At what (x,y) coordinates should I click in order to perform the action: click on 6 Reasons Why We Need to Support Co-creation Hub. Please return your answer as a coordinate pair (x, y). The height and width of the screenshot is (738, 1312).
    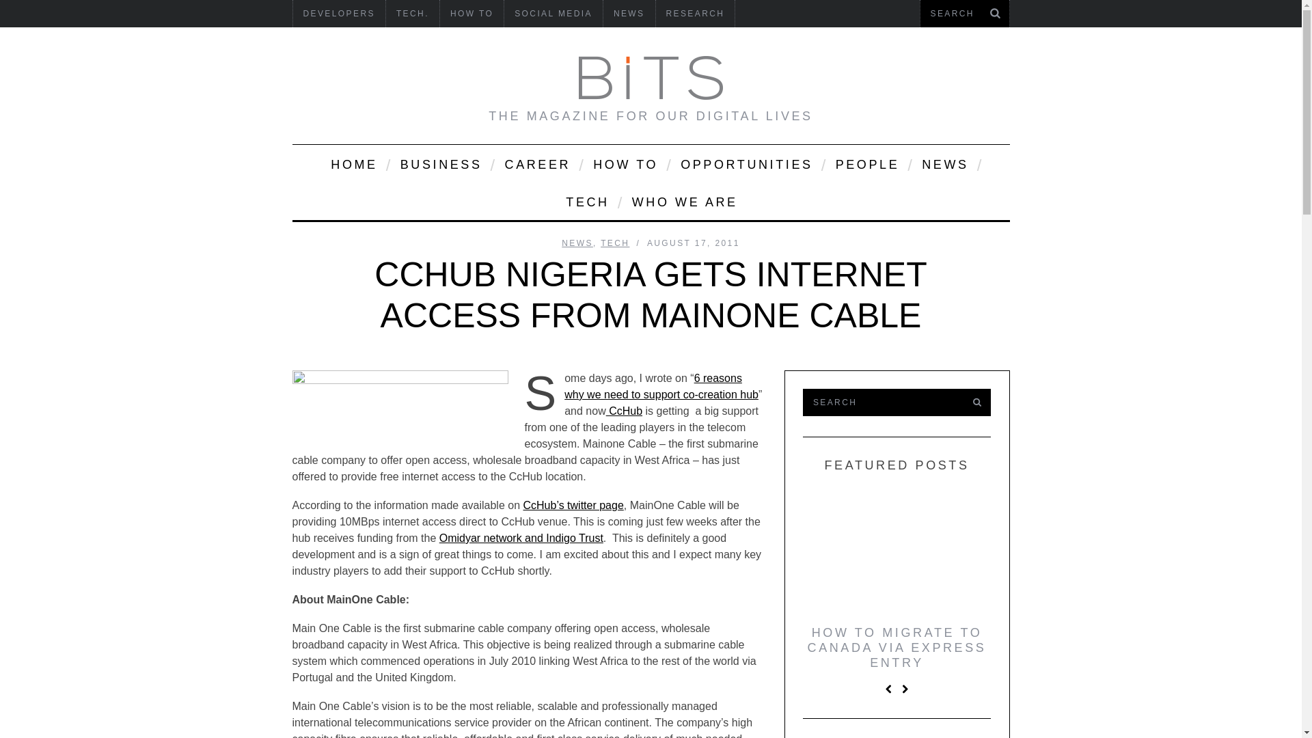
    Looking at the image, I should click on (661, 387).